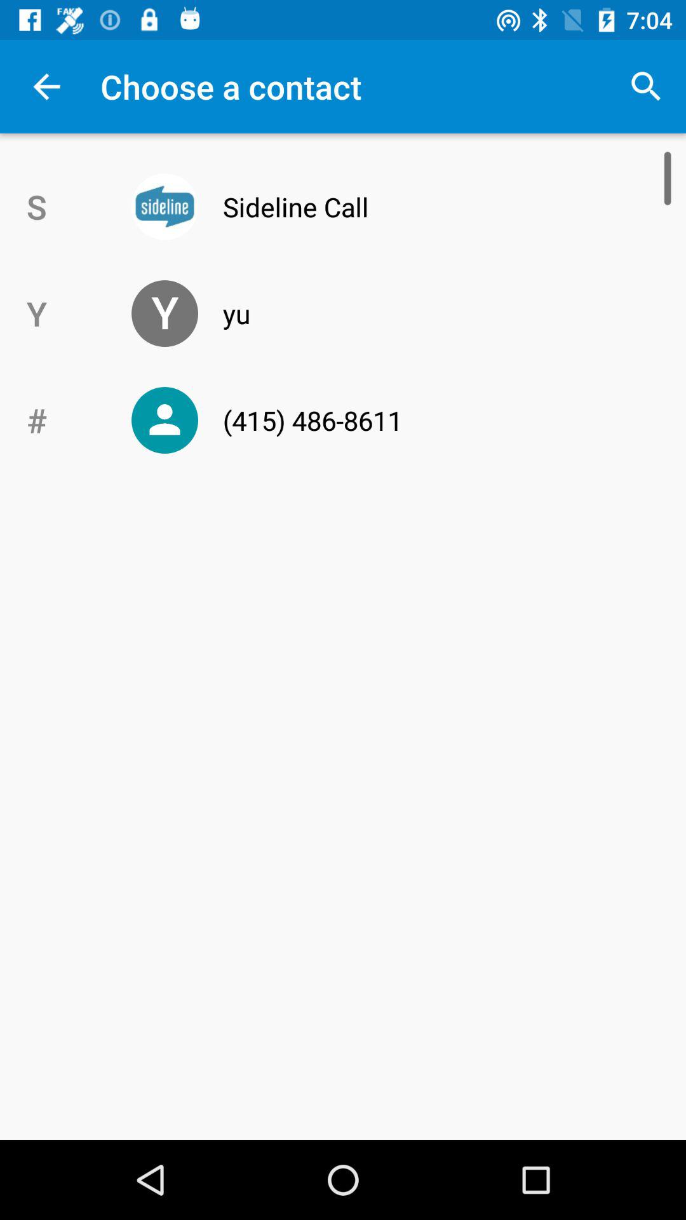 This screenshot has height=1220, width=686. What do you see at coordinates (645, 86) in the screenshot?
I see `choose the app above the sideline call icon` at bounding box center [645, 86].